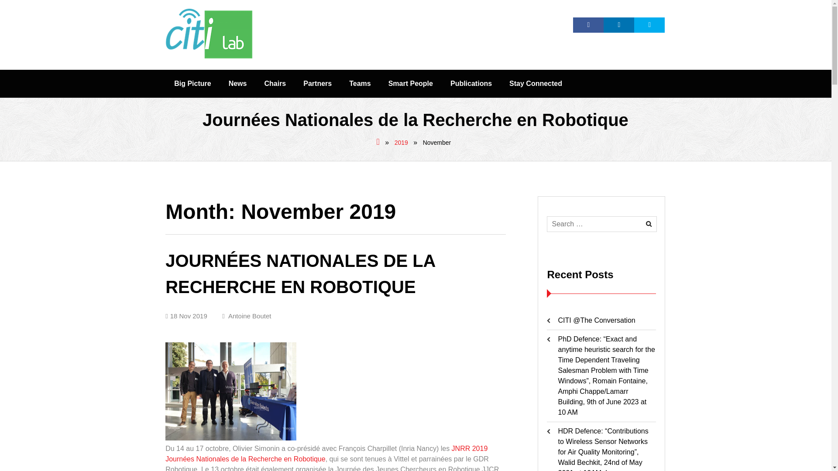 The height and width of the screenshot is (471, 838). Describe the element at coordinates (246, 316) in the screenshot. I see `Antoine Boutet` at that location.